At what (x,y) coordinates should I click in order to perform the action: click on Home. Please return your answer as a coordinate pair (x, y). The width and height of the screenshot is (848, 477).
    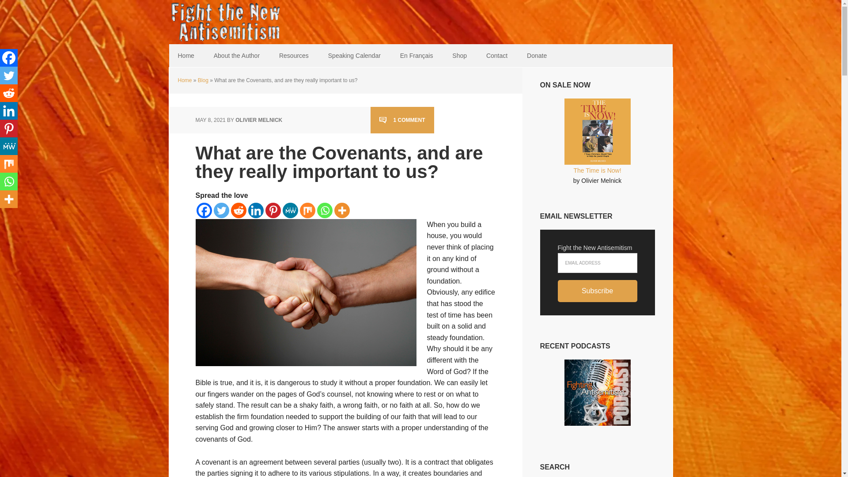
    Looking at the image, I should click on (184, 80).